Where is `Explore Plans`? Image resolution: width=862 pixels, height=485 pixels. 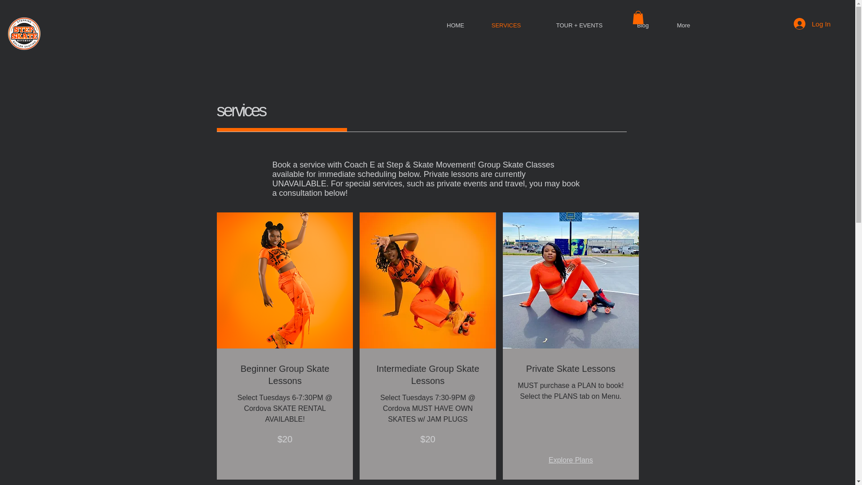 Explore Plans is located at coordinates (570, 460).